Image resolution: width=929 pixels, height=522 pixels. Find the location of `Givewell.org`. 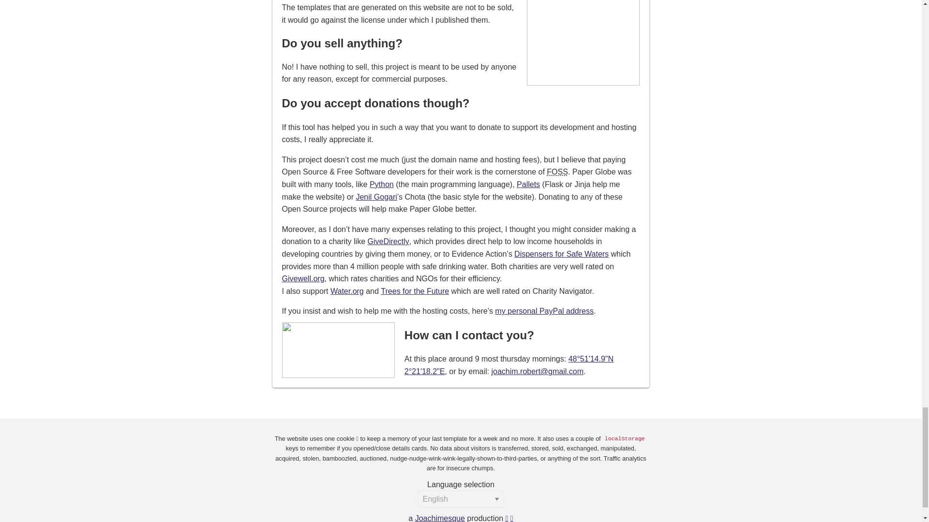

Givewell.org is located at coordinates (303, 278).